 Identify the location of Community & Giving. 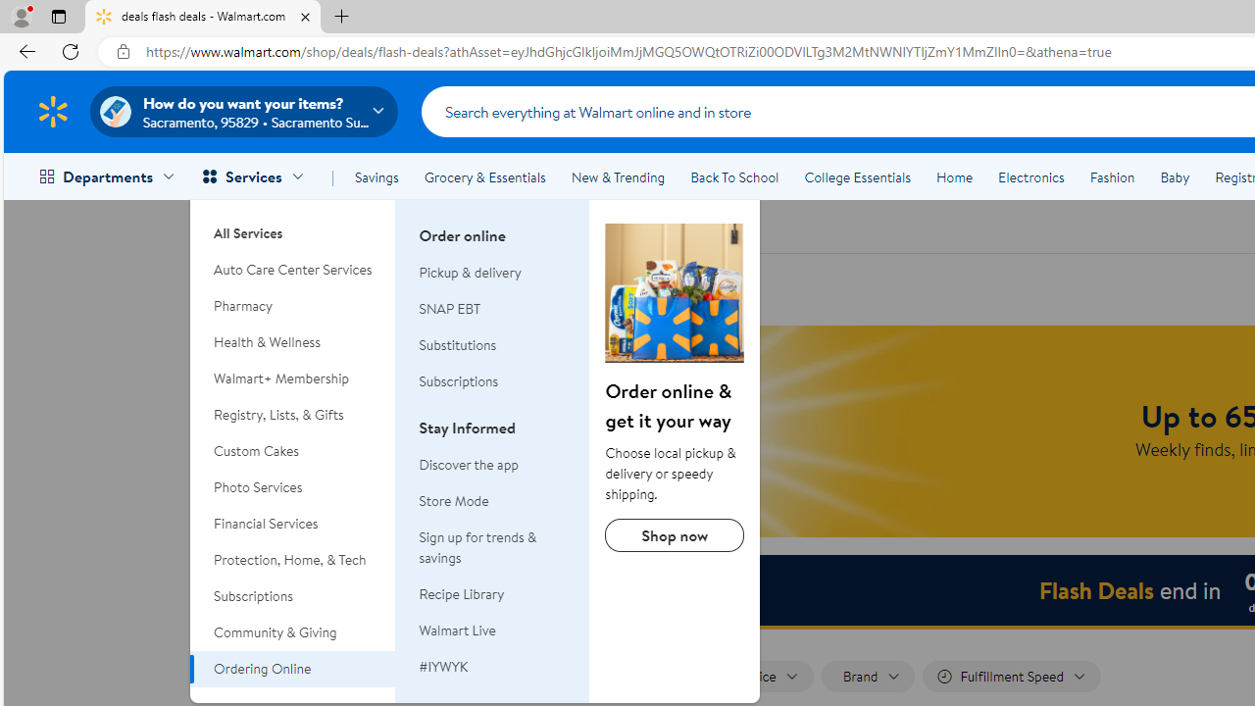
(293, 632).